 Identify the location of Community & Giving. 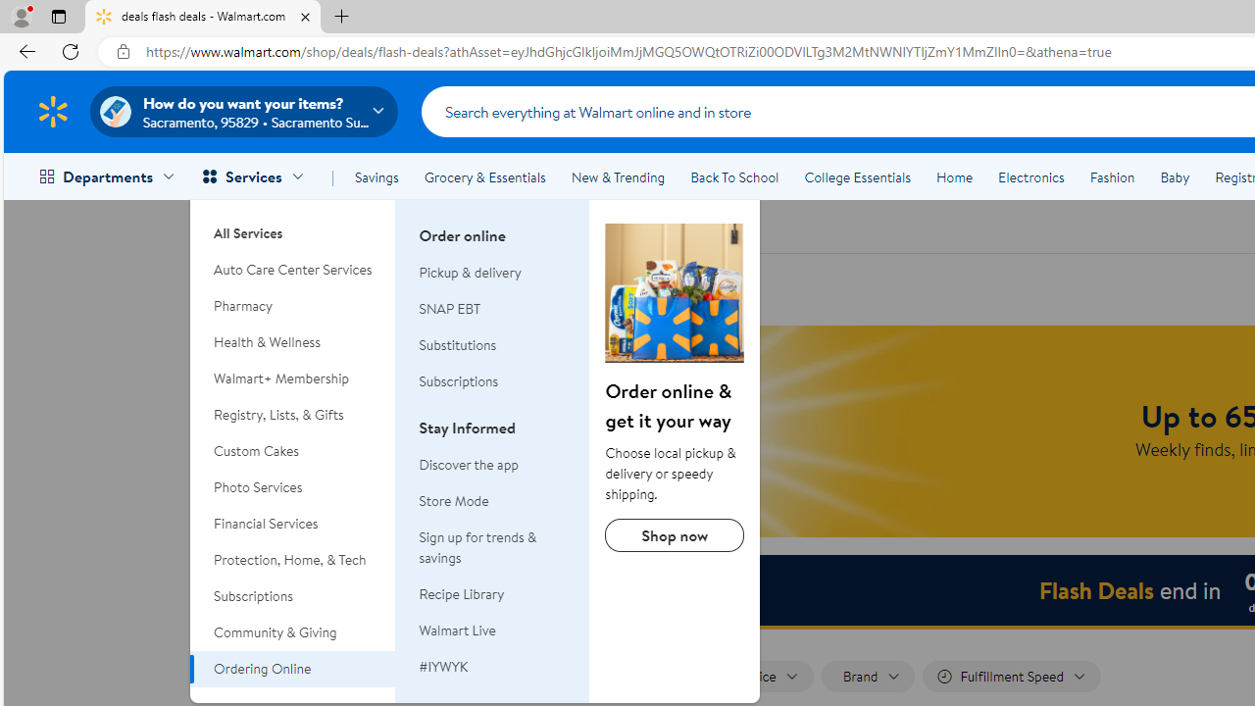
(293, 632).